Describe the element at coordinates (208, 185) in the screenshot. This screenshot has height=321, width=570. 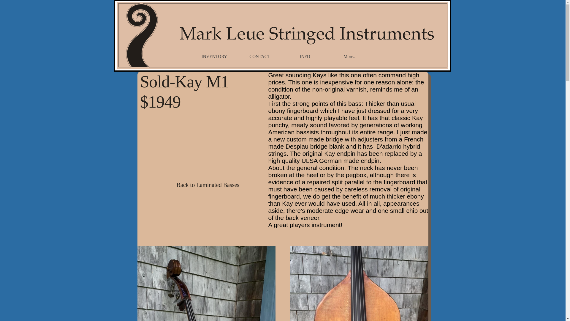
I see `Back to Laminated Basses` at that location.